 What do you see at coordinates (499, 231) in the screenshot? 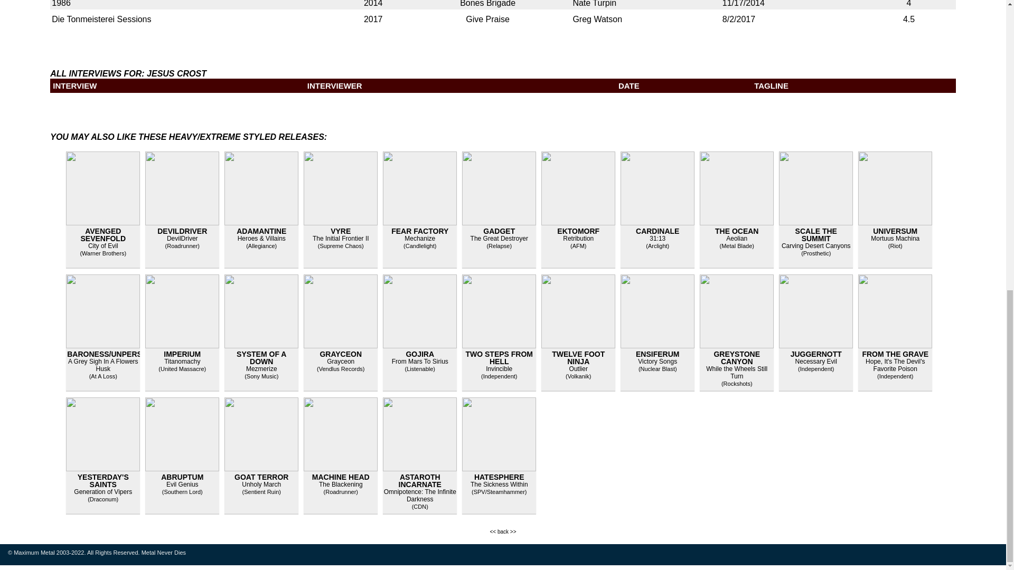
I see `GADGET` at bounding box center [499, 231].